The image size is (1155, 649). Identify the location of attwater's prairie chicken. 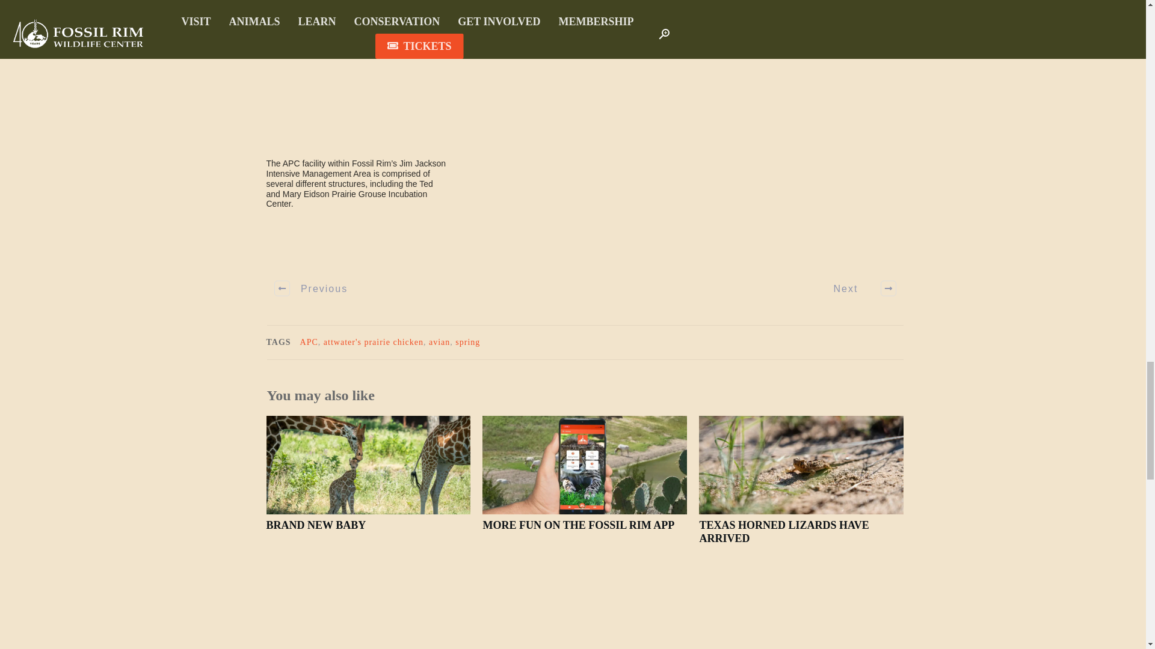
(373, 341).